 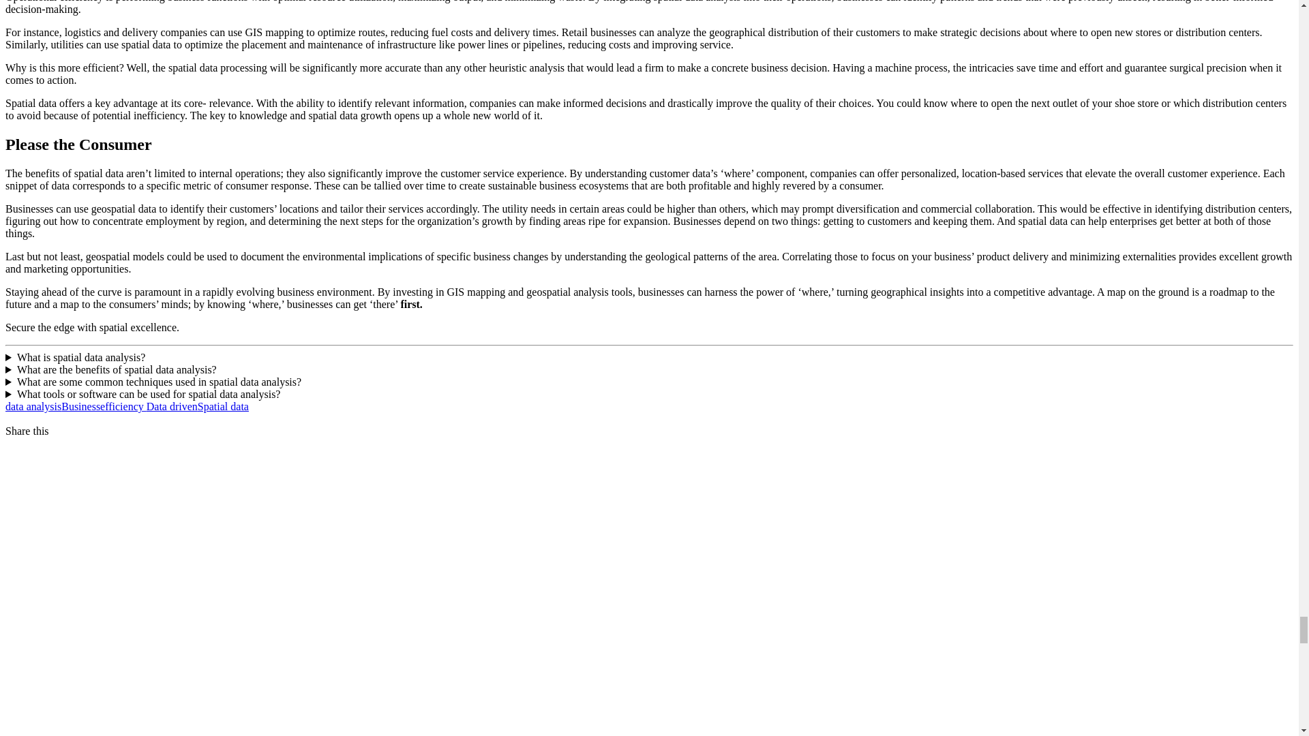 What do you see at coordinates (222, 406) in the screenshot?
I see `Spatial data` at bounding box center [222, 406].